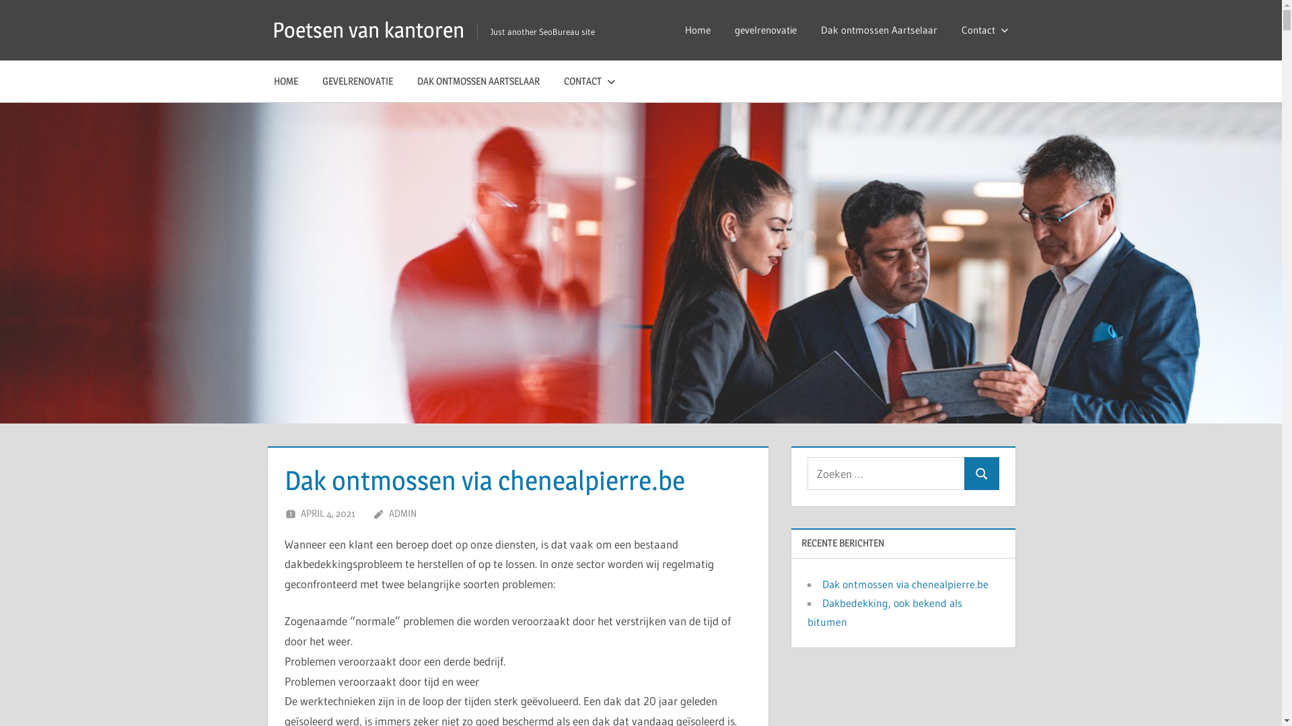 The height and width of the screenshot is (726, 1292). Describe the element at coordinates (478, 81) in the screenshot. I see `DAK ONTMOSSEN AARTSELAAR` at that location.